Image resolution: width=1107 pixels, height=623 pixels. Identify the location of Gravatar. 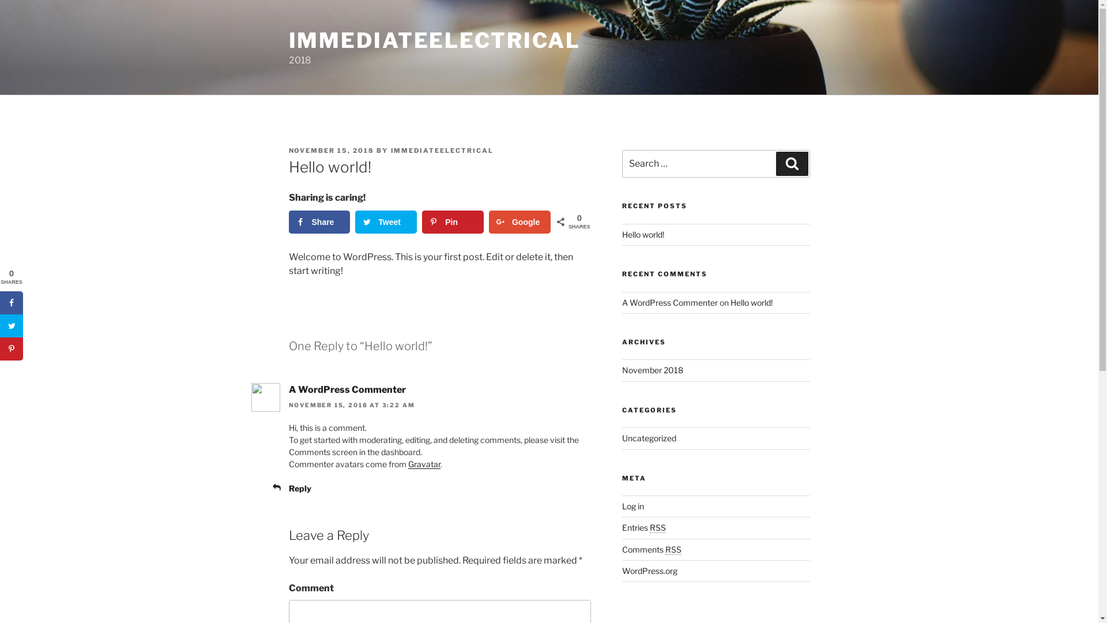
(424, 464).